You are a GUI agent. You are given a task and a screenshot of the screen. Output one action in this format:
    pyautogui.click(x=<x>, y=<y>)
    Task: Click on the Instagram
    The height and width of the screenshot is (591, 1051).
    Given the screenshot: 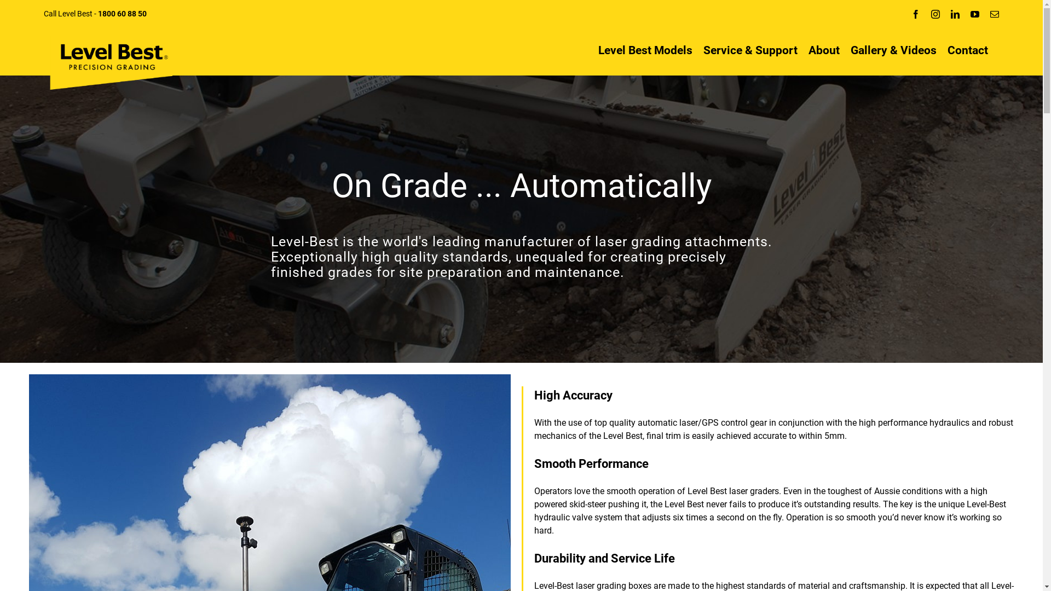 What is the action you would take?
    pyautogui.click(x=935, y=14)
    